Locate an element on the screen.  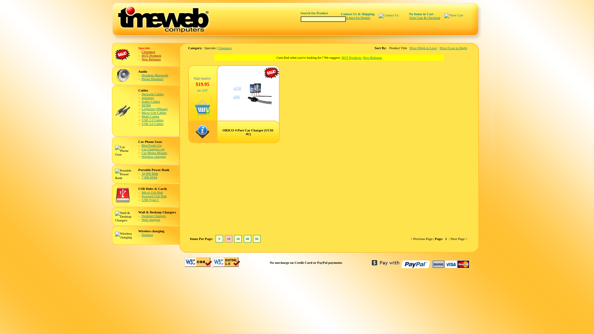
Clearance is located at coordinates (225, 48).